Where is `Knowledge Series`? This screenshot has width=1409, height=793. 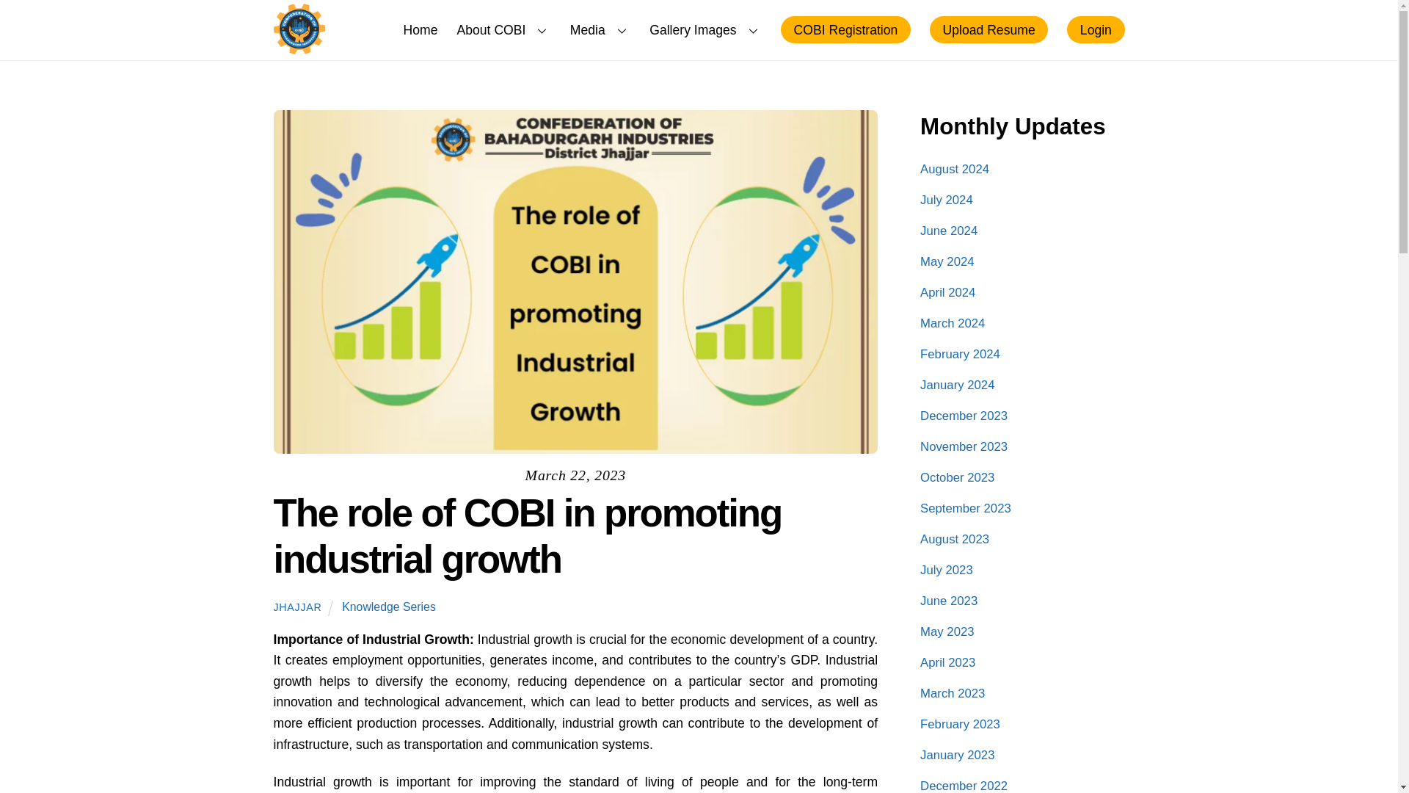 Knowledge Series is located at coordinates (389, 606).